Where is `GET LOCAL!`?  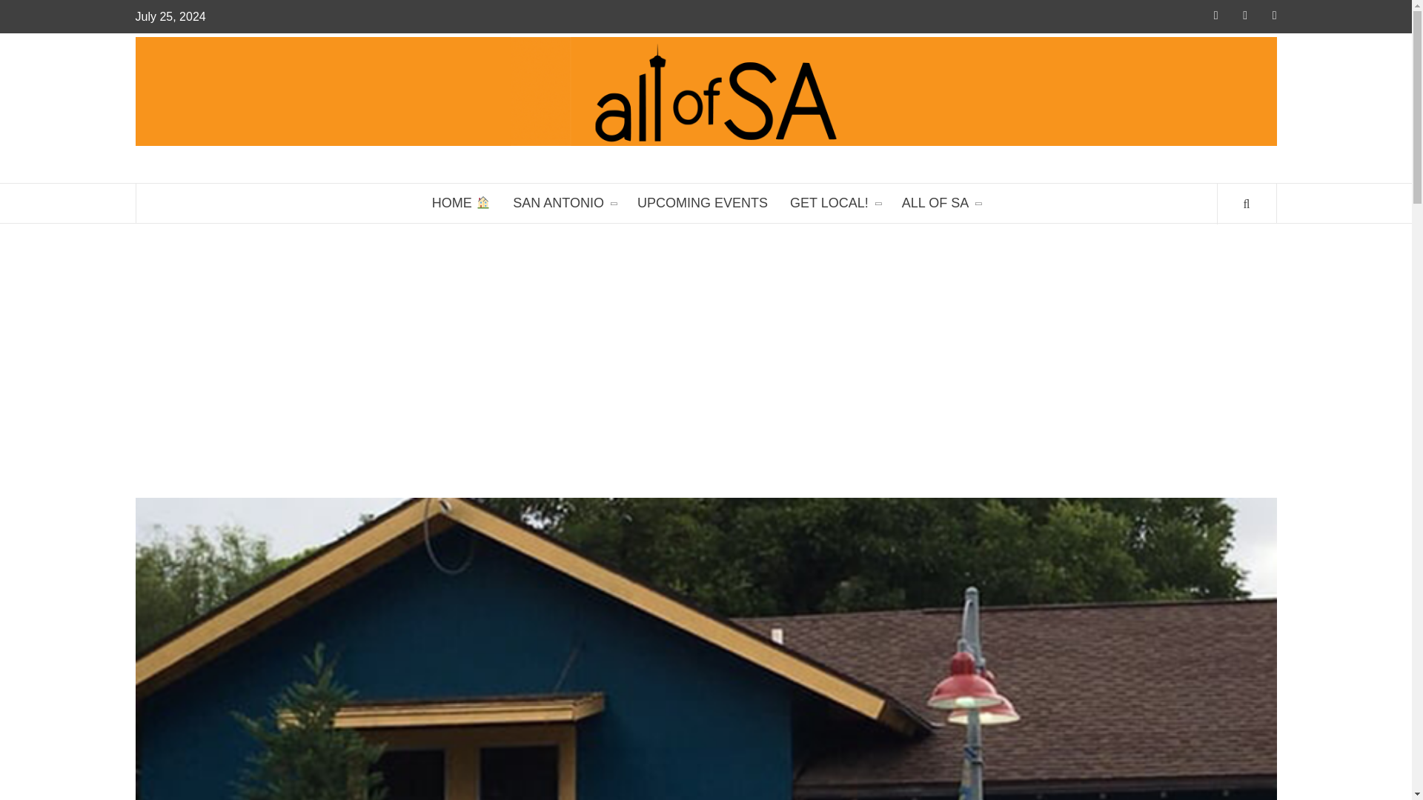
GET LOCAL! is located at coordinates (835, 203).